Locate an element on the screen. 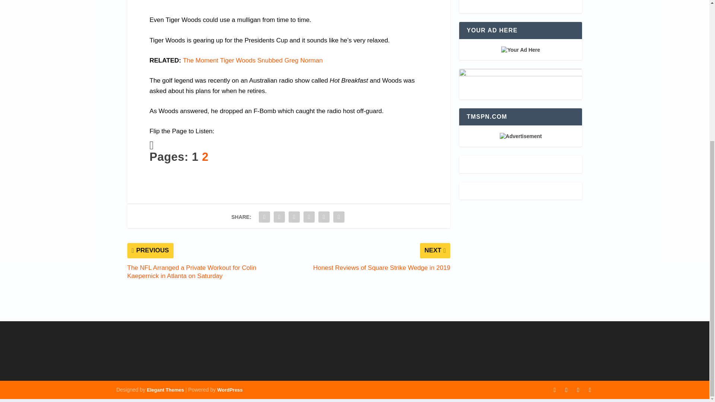  2 is located at coordinates (205, 156).